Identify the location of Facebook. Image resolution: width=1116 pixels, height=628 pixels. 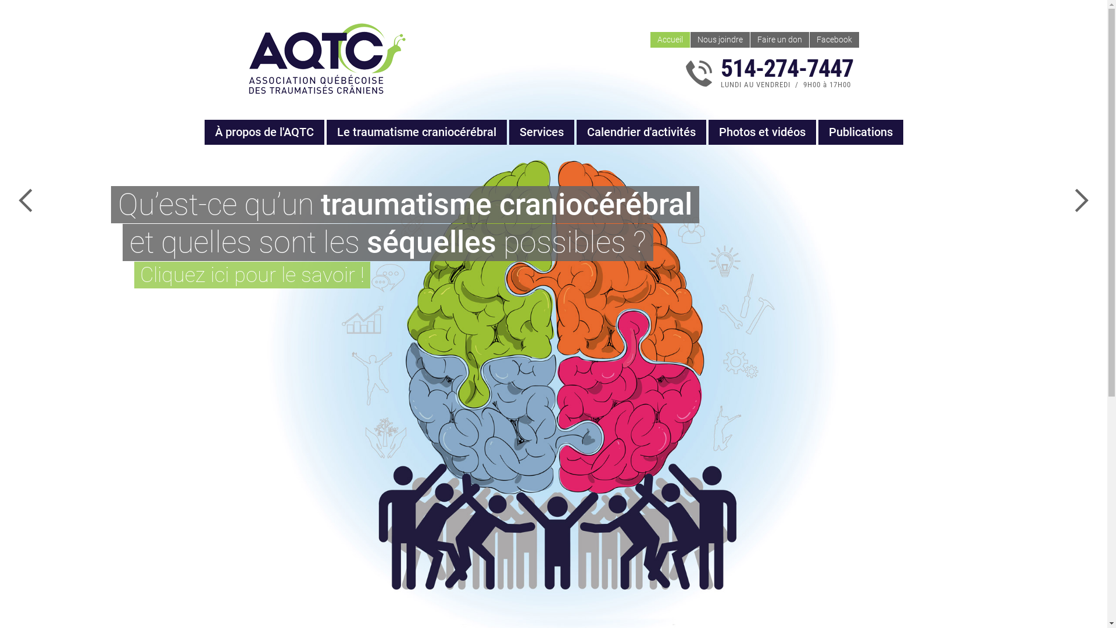
(834, 40).